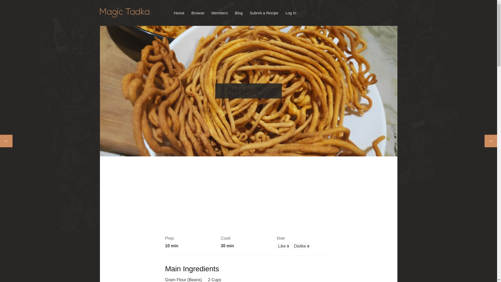  I want to click on Browse, so click(198, 13).